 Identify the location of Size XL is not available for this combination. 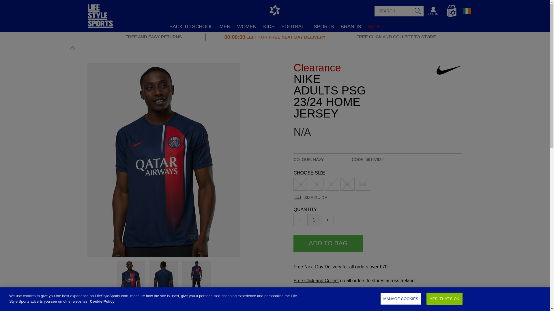
(347, 184).